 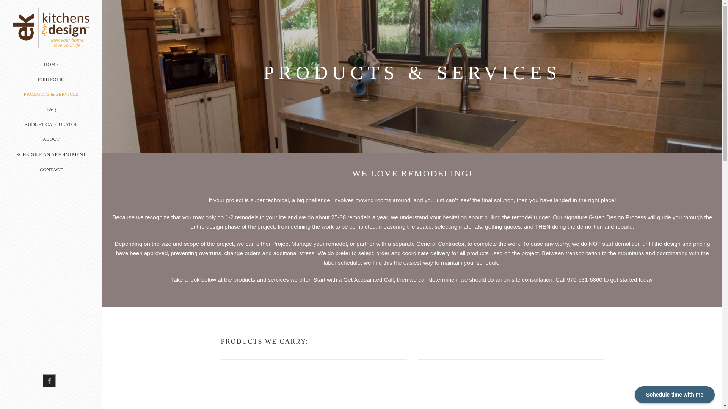 I want to click on SCHEDULE AN APPOINTMENT, so click(x=51, y=154).